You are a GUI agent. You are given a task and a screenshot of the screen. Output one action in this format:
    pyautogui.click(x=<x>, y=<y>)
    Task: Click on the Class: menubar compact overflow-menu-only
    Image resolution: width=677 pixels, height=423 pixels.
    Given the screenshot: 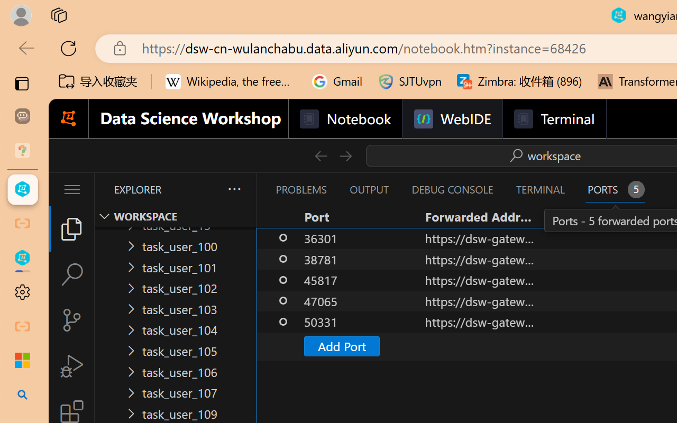 What is the action you would take?
    pyautogui.click(x=72, y=189)
    